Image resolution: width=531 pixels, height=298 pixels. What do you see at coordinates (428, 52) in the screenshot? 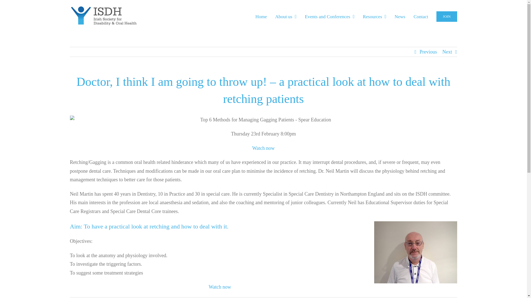
I see `Previous` at bounding box center [428, 52].